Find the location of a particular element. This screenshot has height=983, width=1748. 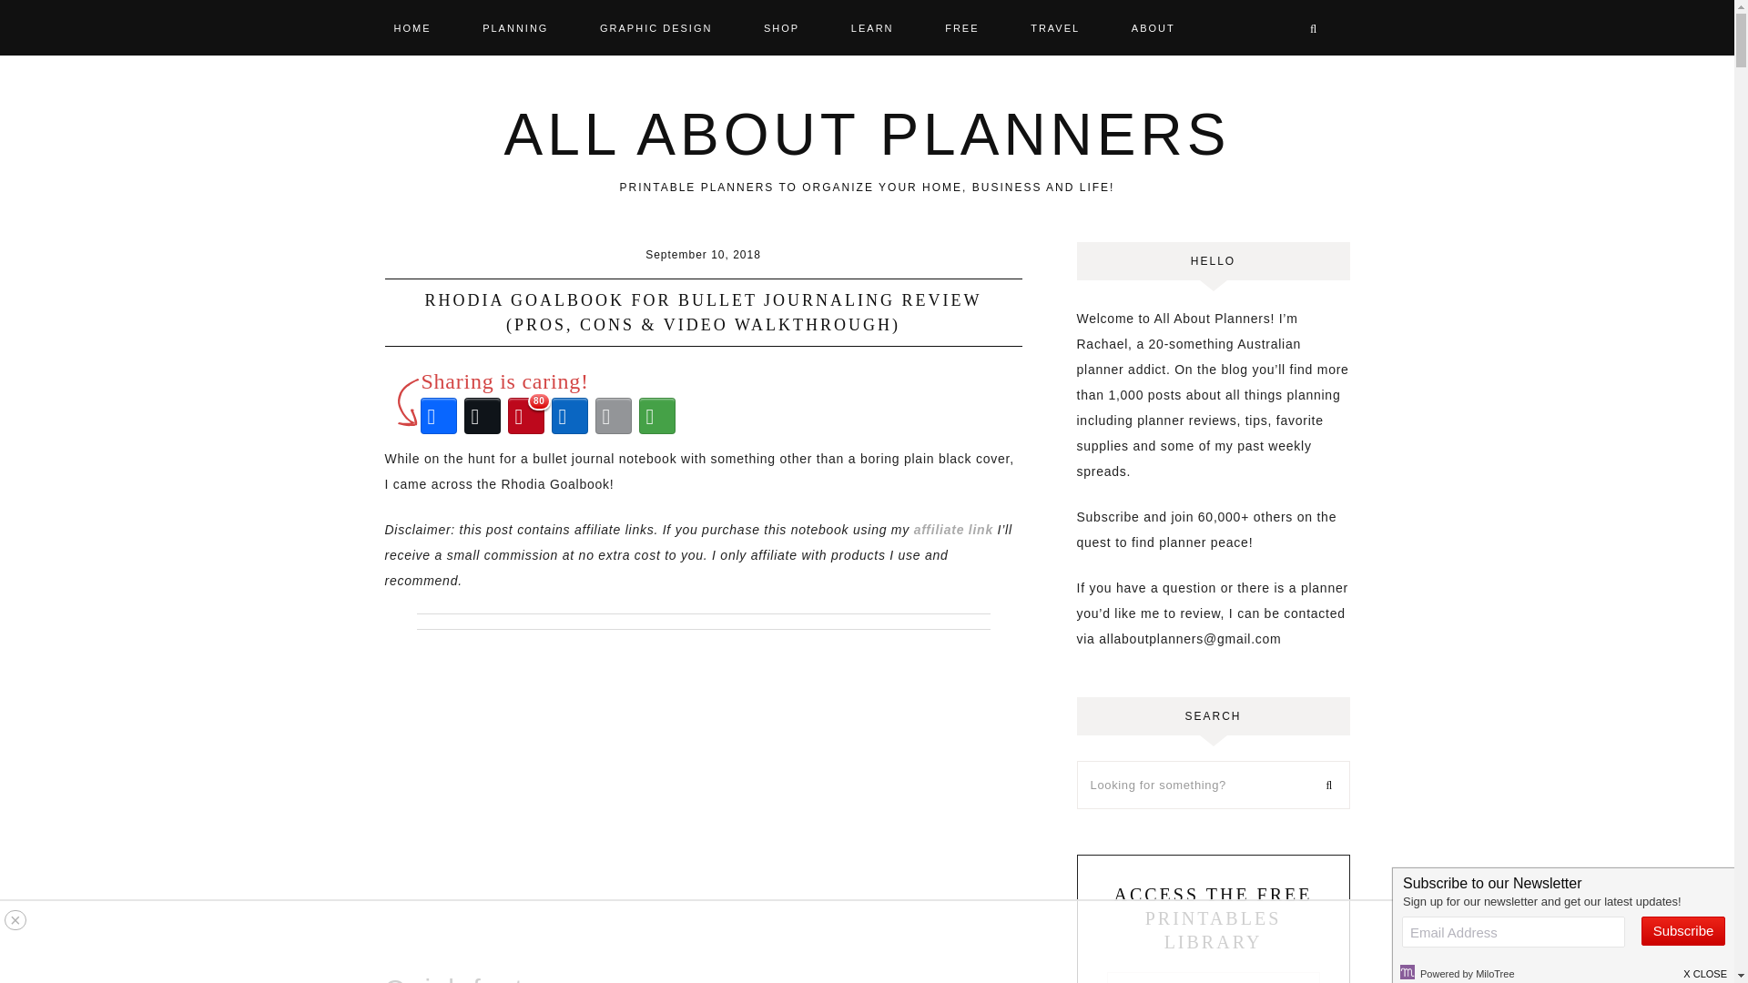

HOME is located at coordinates (424, 26).